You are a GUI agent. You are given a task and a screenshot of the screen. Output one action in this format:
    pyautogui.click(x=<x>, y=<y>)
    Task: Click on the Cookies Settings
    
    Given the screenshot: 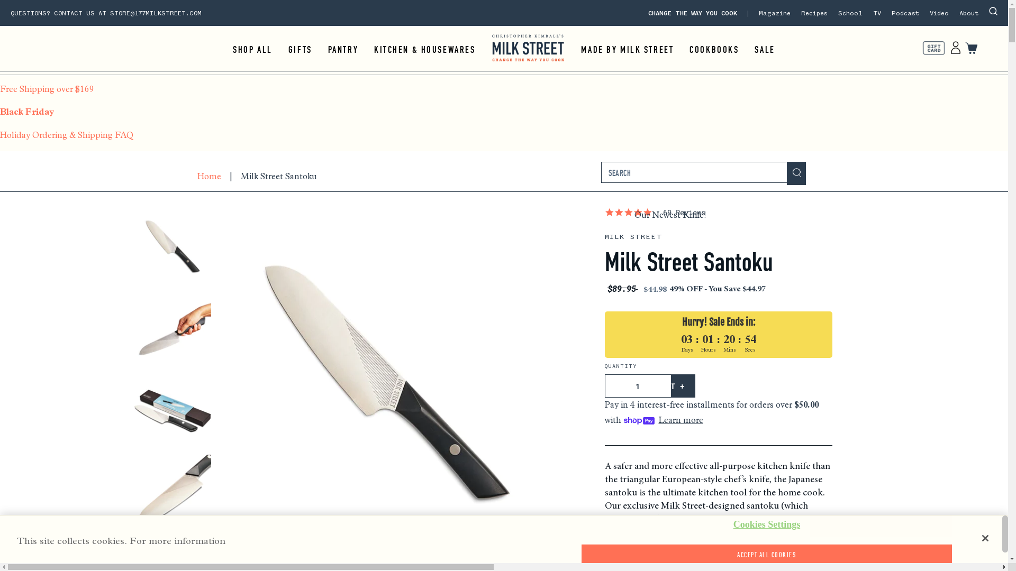 What is the action you would take?
    pyautogui.click(x=766, y=525)
    